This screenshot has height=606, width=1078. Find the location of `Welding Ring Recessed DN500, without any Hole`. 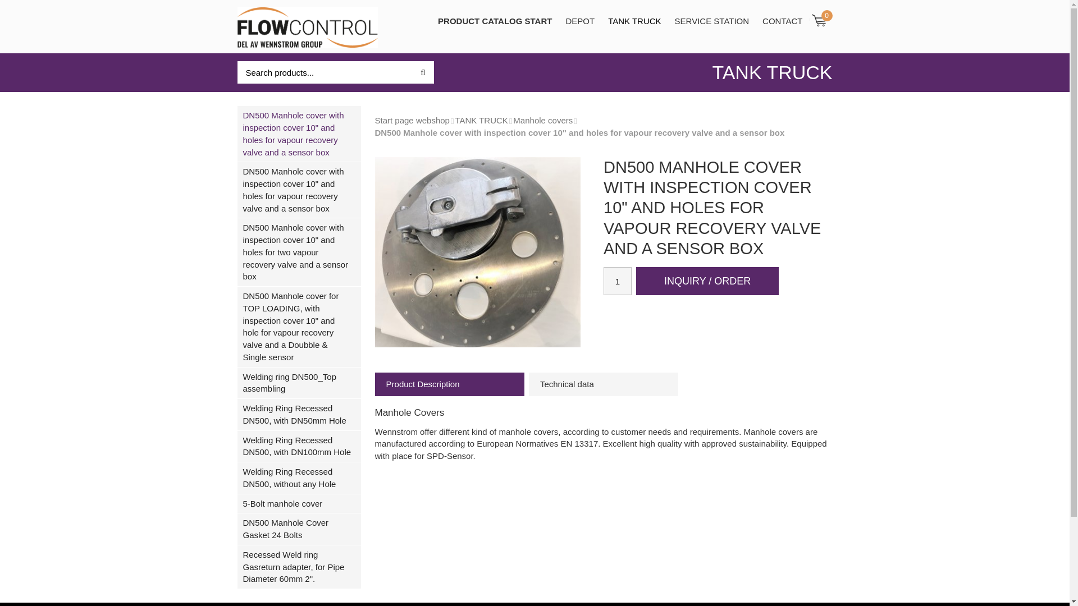

Welding Ring Recessed DN500, without any Hole is located at coordinates (299, 478).